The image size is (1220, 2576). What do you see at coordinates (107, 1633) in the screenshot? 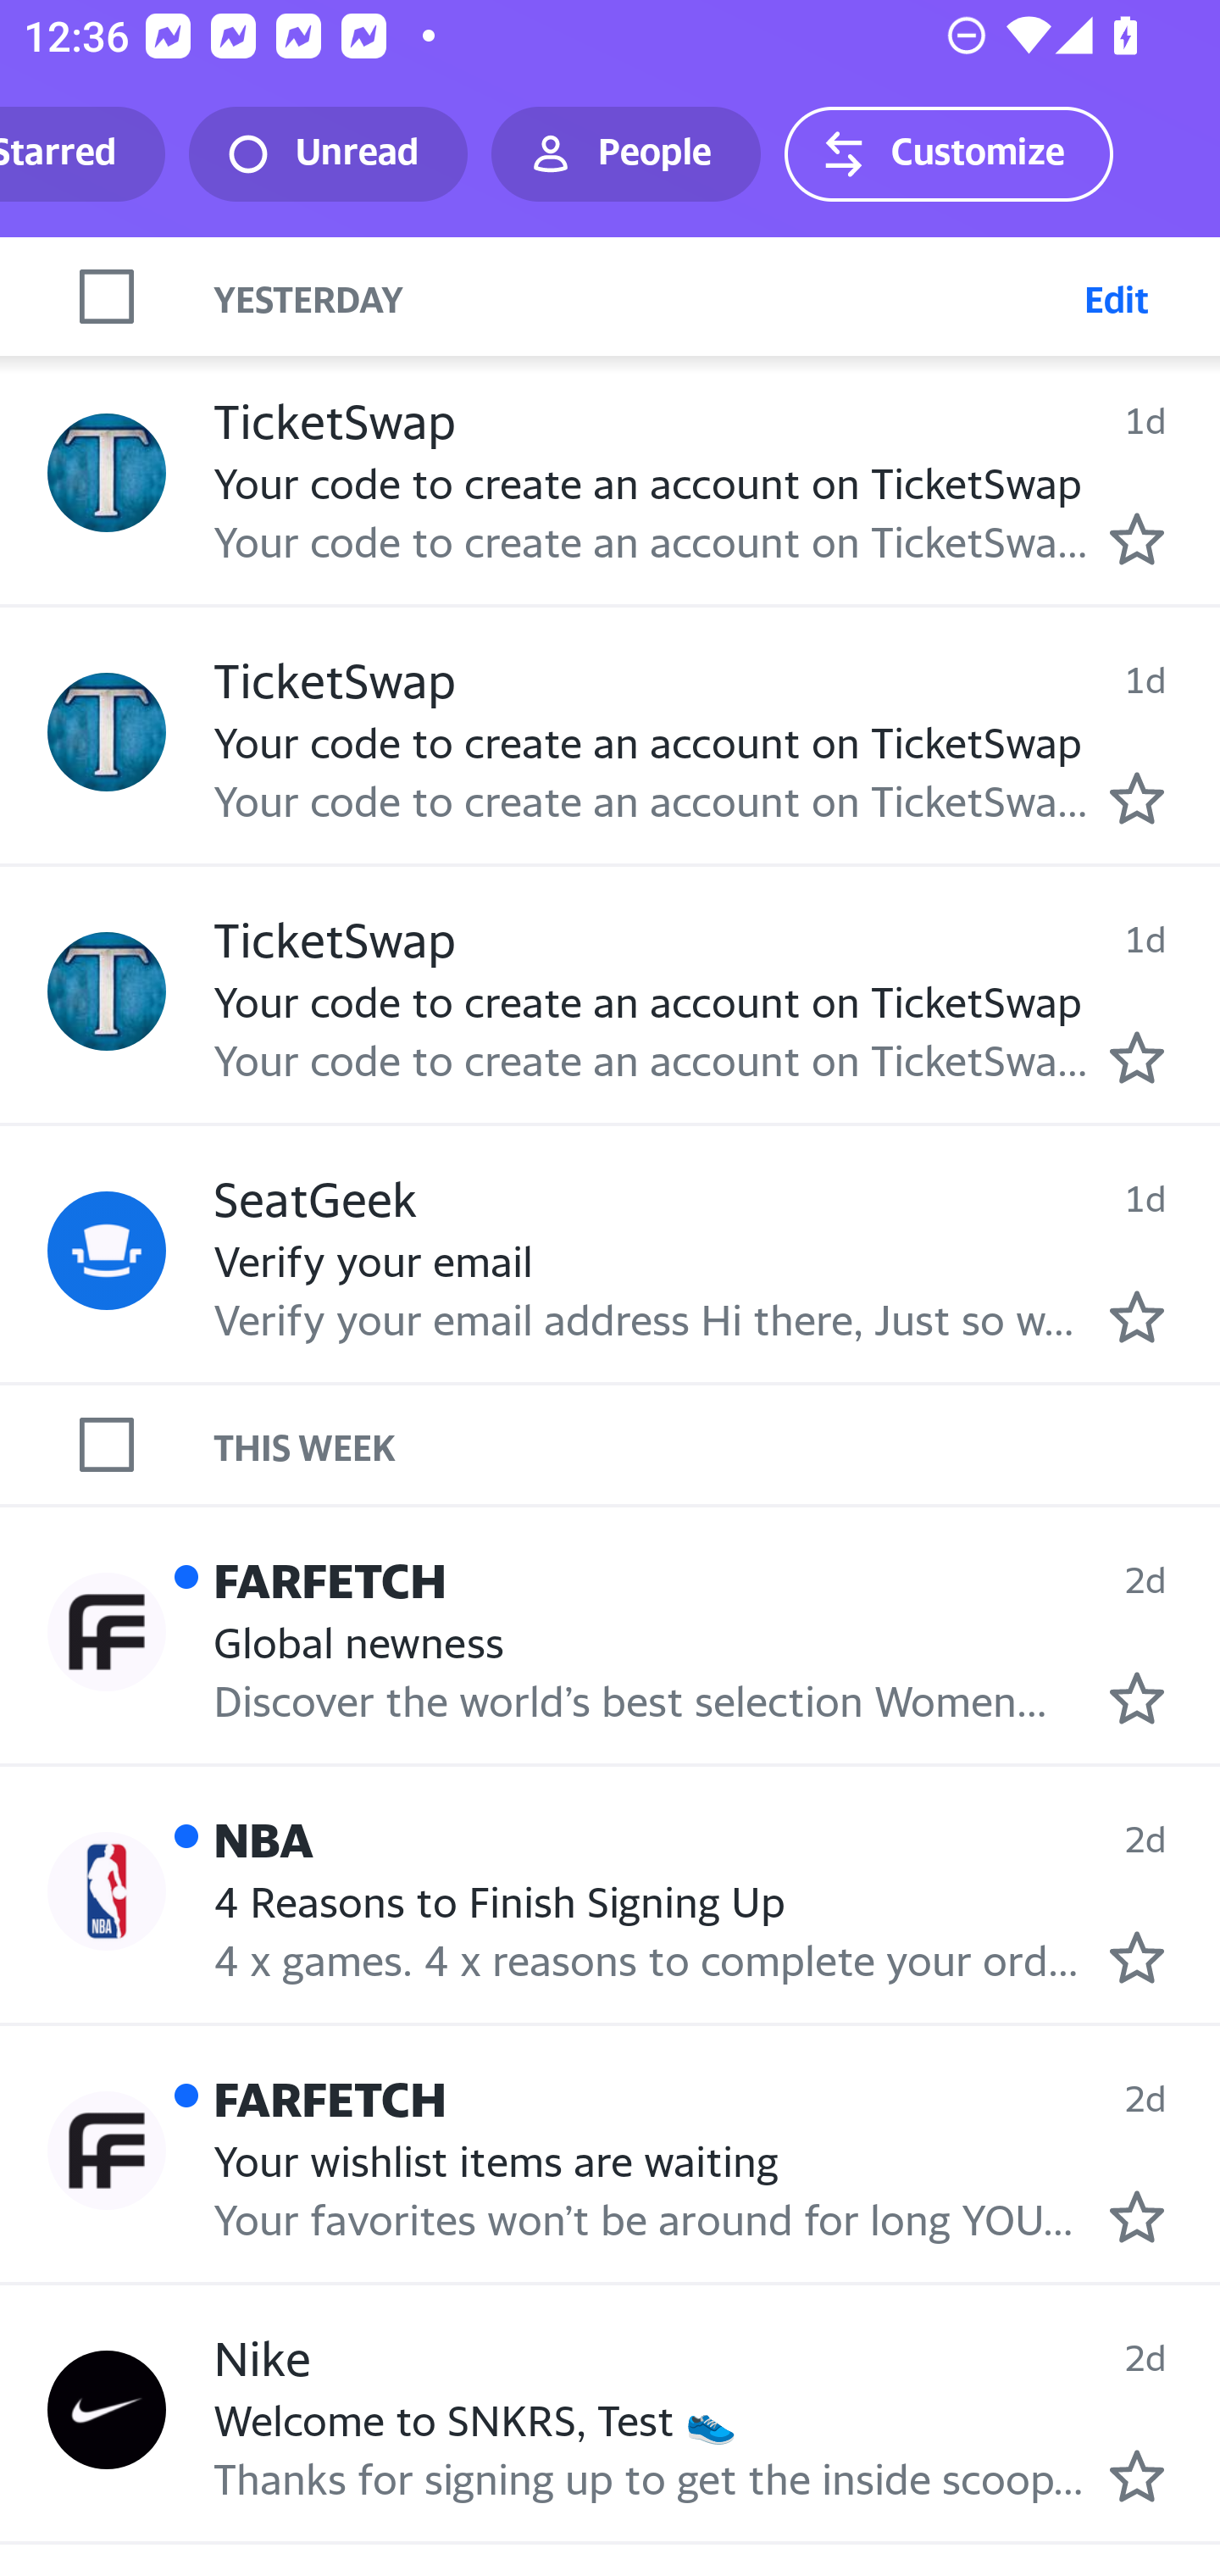
I see `Profile
FARFETCH` at bounding box center [107, 1633].